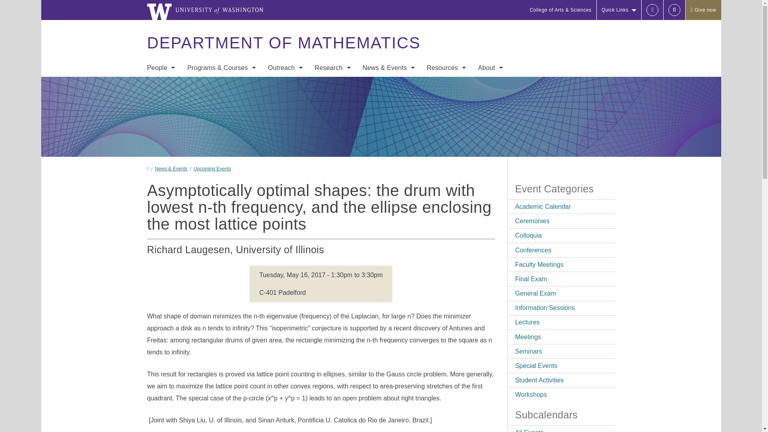  I want to click on Quick Links, so click(619, 10).